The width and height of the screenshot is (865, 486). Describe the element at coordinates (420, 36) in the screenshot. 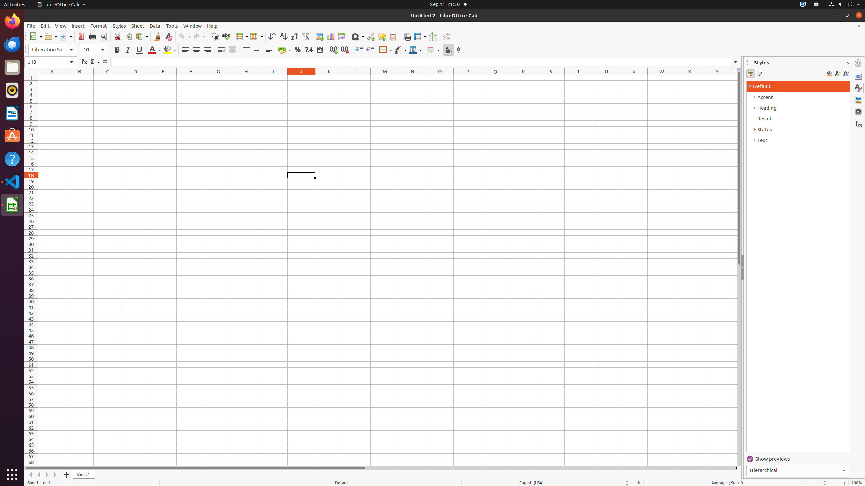

I see `Freeze Rows and Columns` at that location.